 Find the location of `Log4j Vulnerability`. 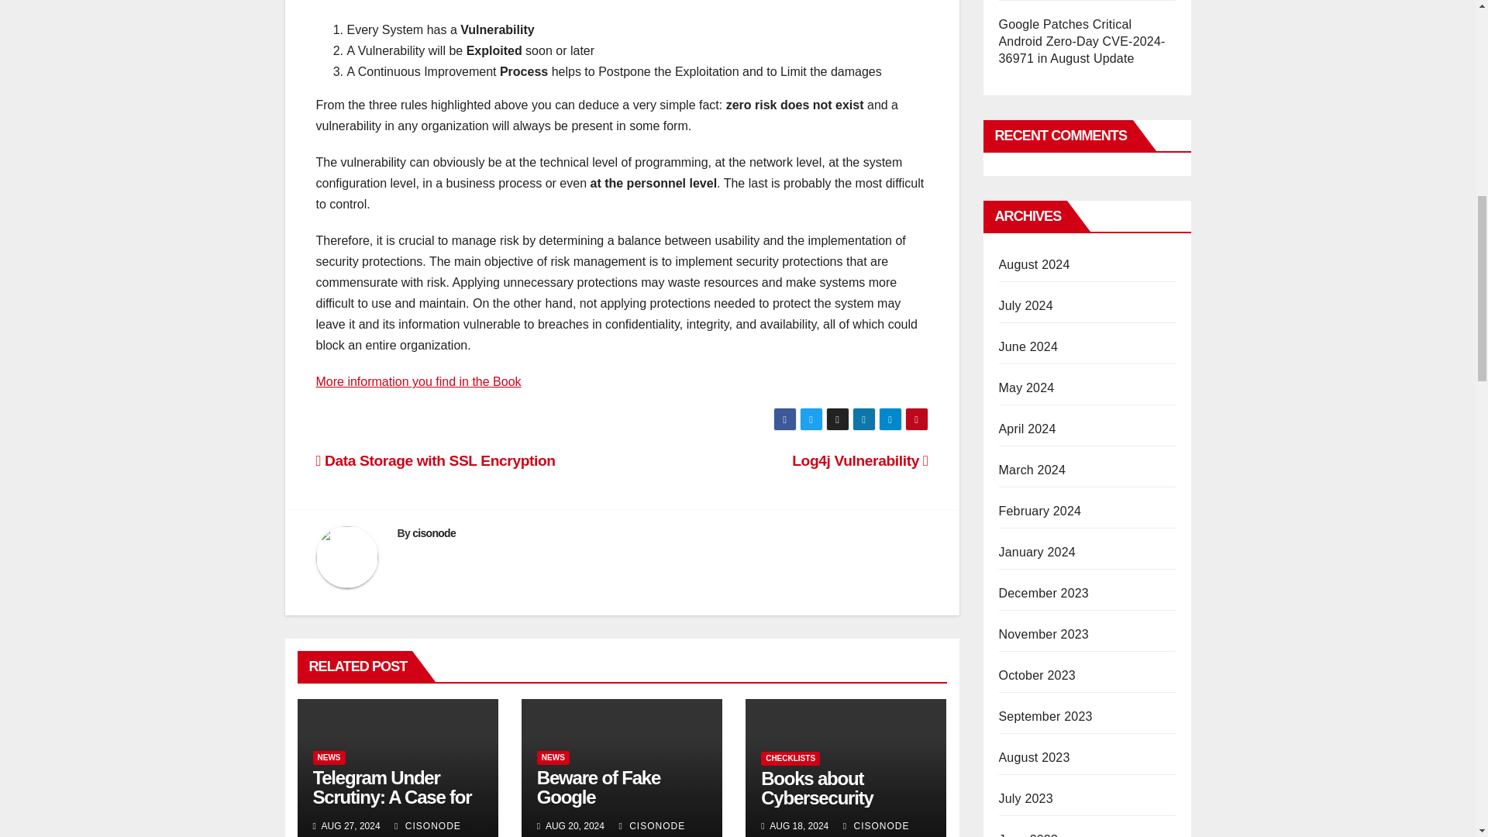

Log4j Vulnerability is located at coordinates (859, 460).